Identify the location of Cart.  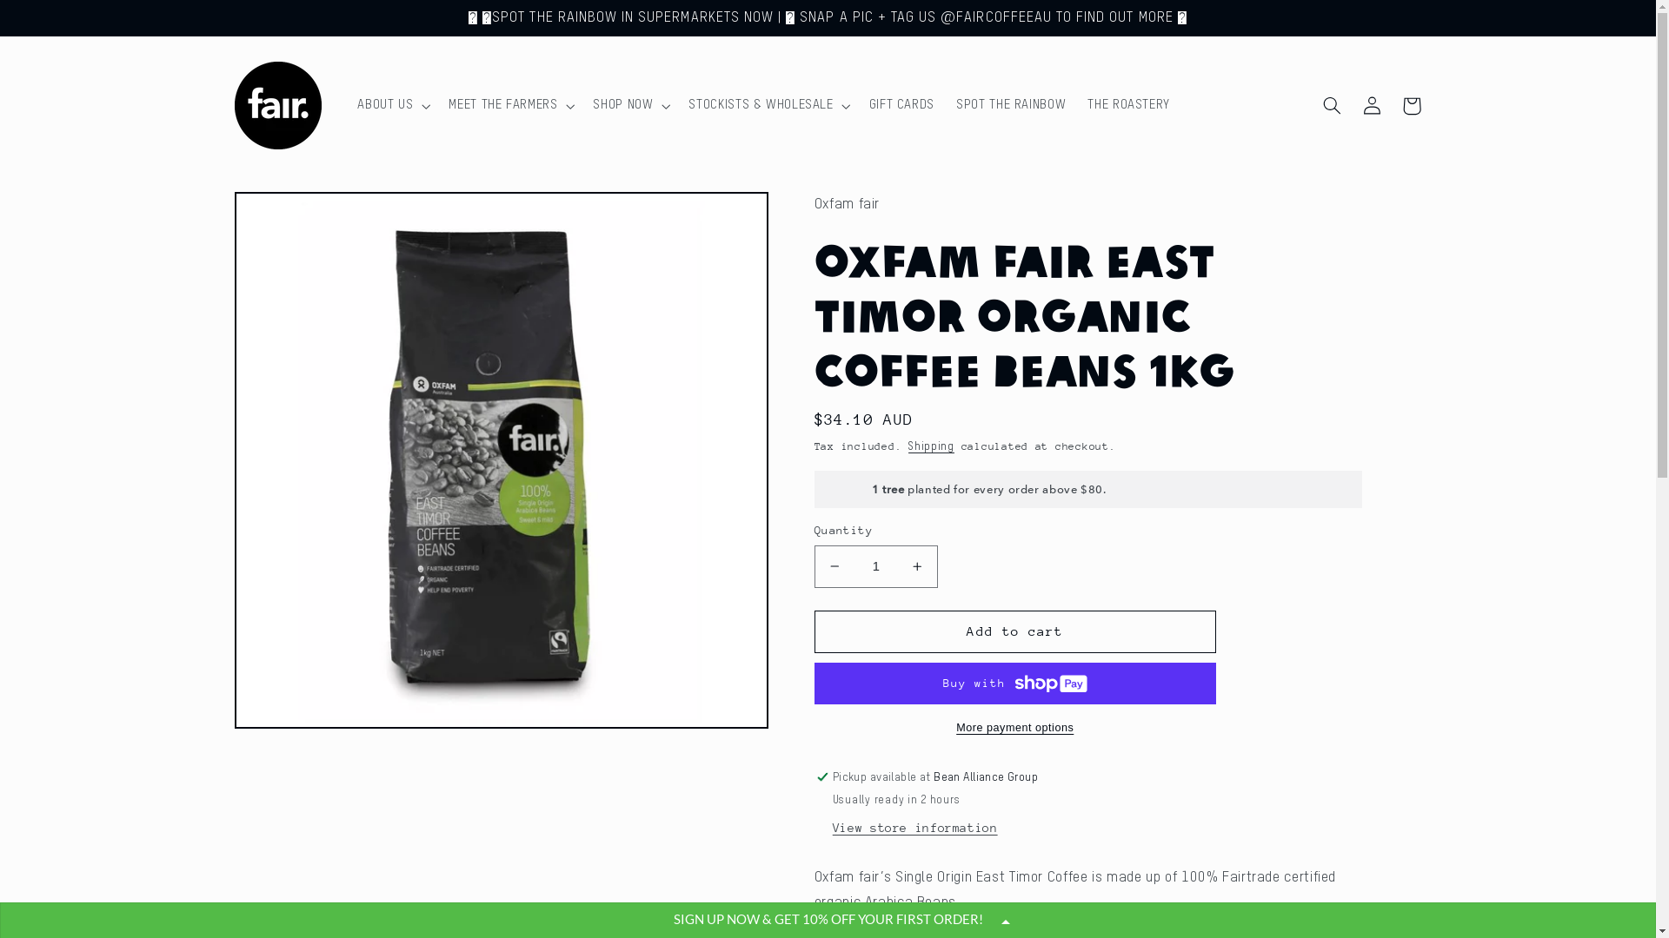
(1412, 106).